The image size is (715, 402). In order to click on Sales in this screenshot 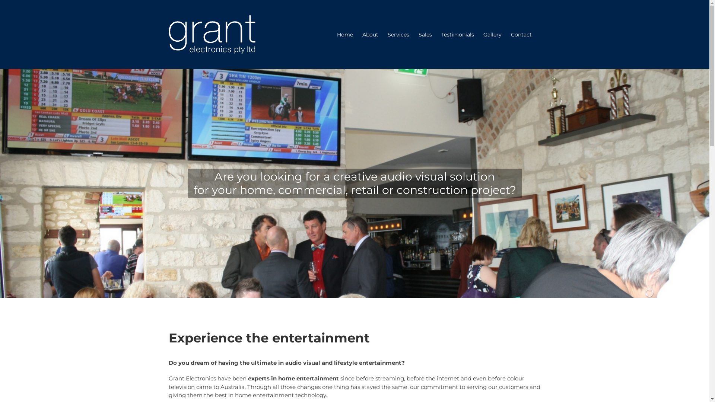, I will do `click(425, 34)`.